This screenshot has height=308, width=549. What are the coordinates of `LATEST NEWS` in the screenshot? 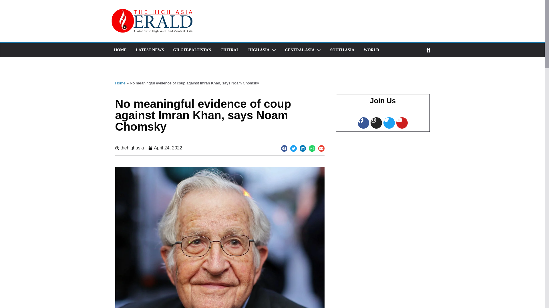 It's located at (150, 50).